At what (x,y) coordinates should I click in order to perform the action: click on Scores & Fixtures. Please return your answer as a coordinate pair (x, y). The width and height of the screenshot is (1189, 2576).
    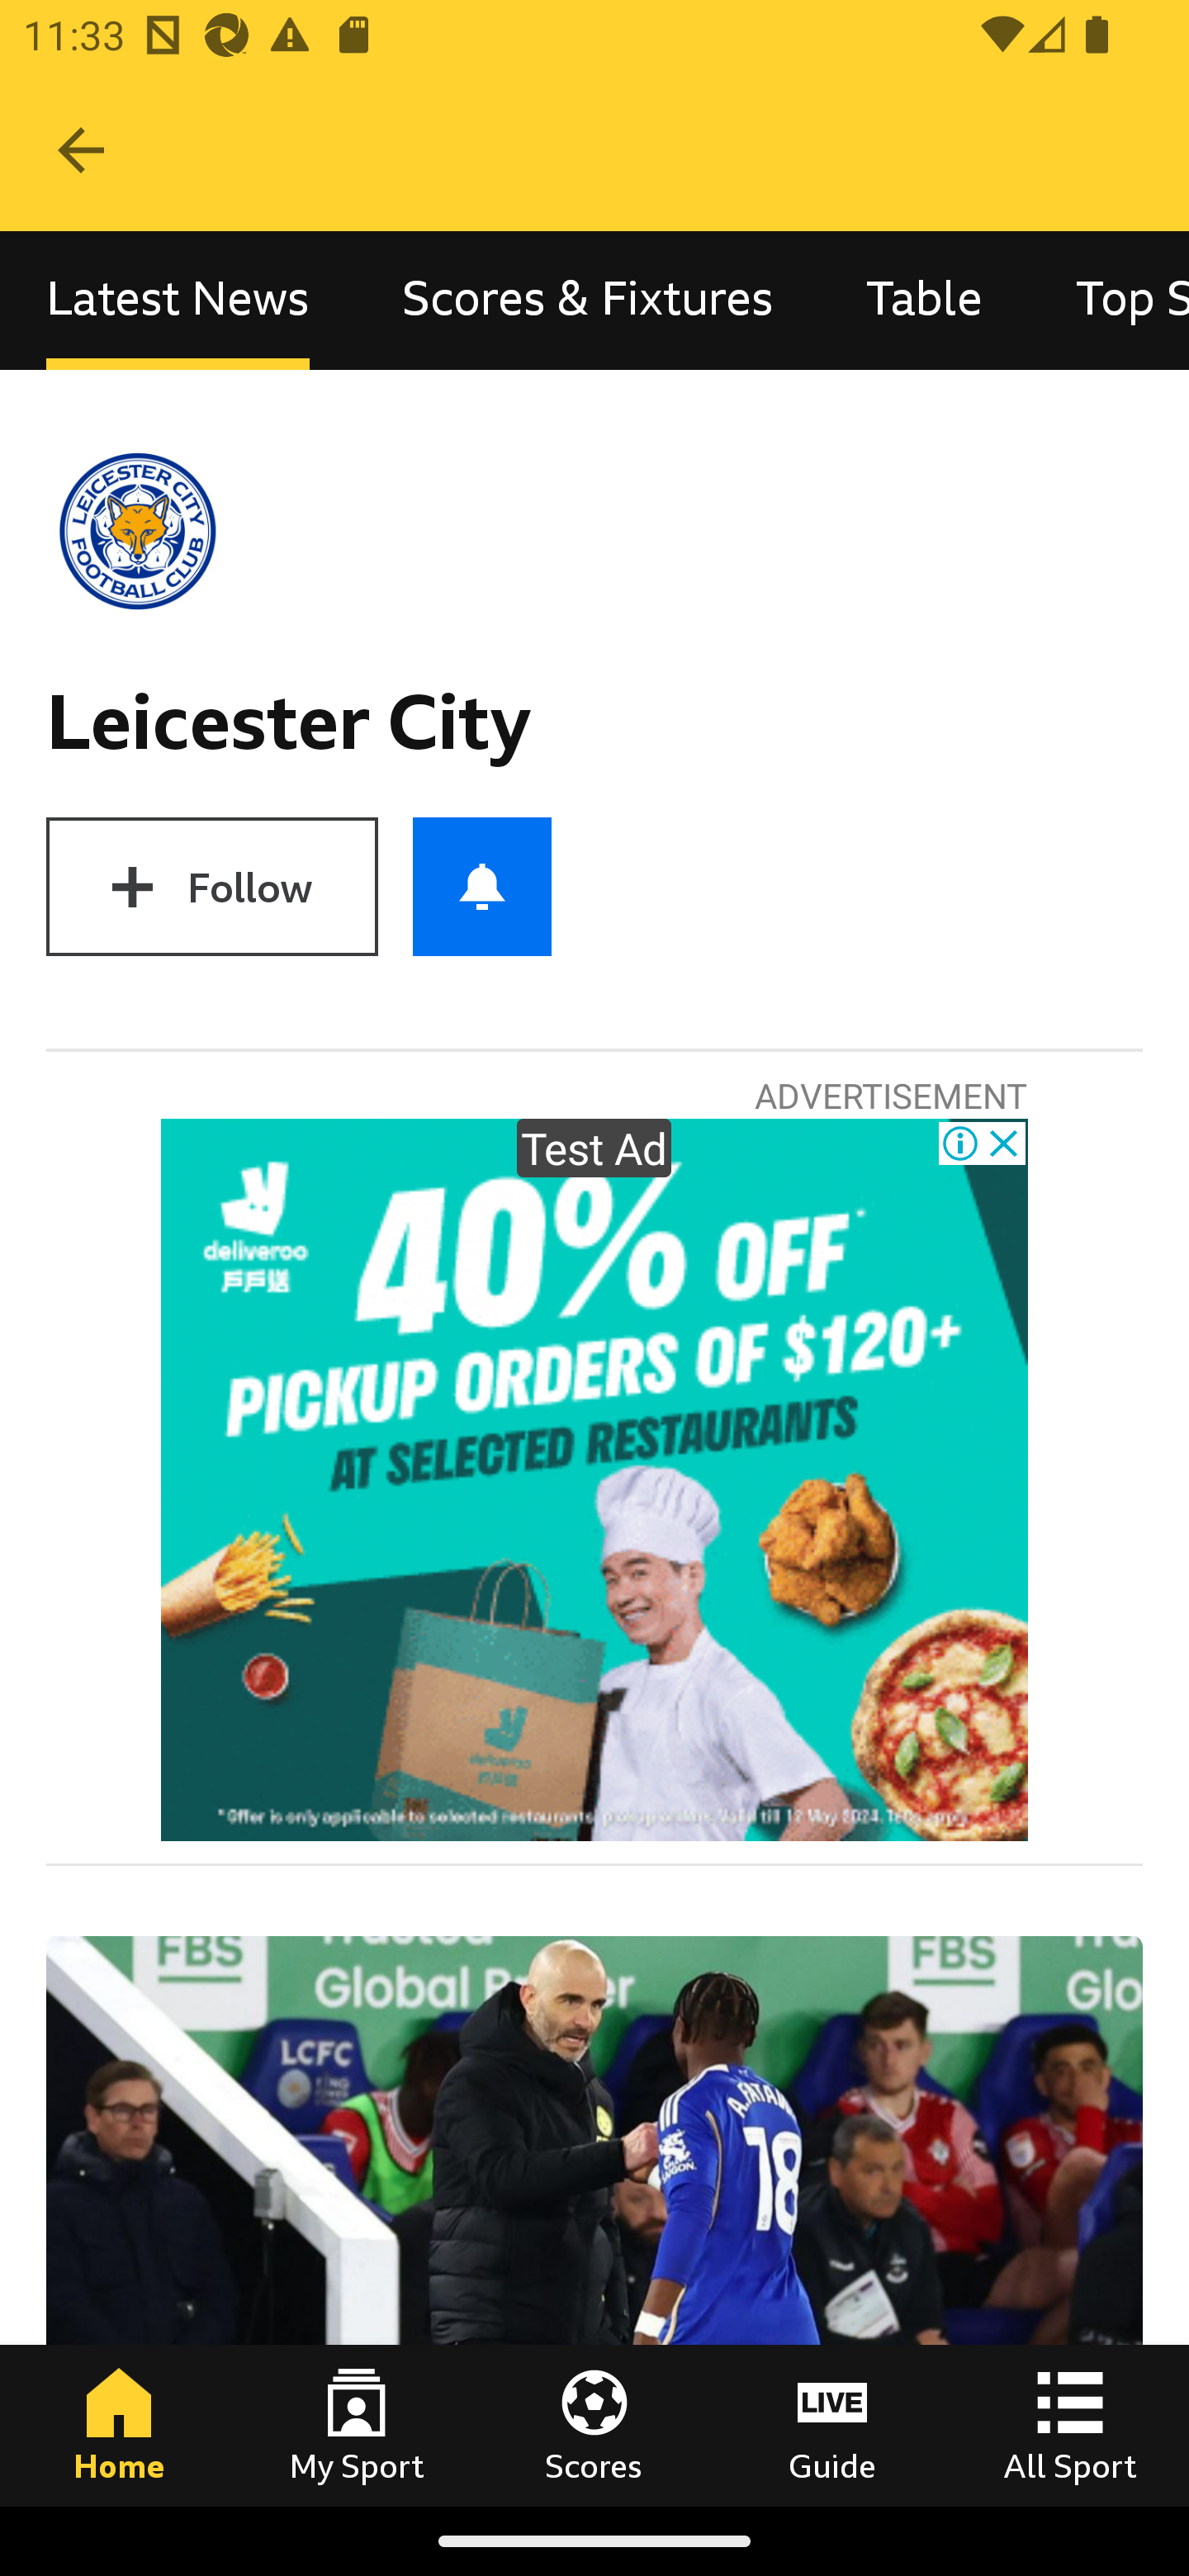
    Looking at the image, I should click on (588, 301).